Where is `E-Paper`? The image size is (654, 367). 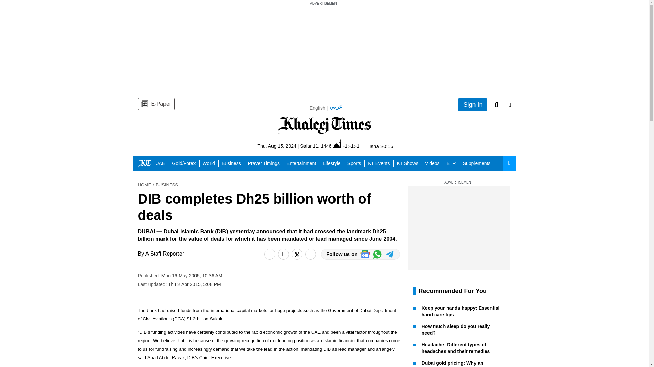 E-Paper is located at coordinates (156, 104).